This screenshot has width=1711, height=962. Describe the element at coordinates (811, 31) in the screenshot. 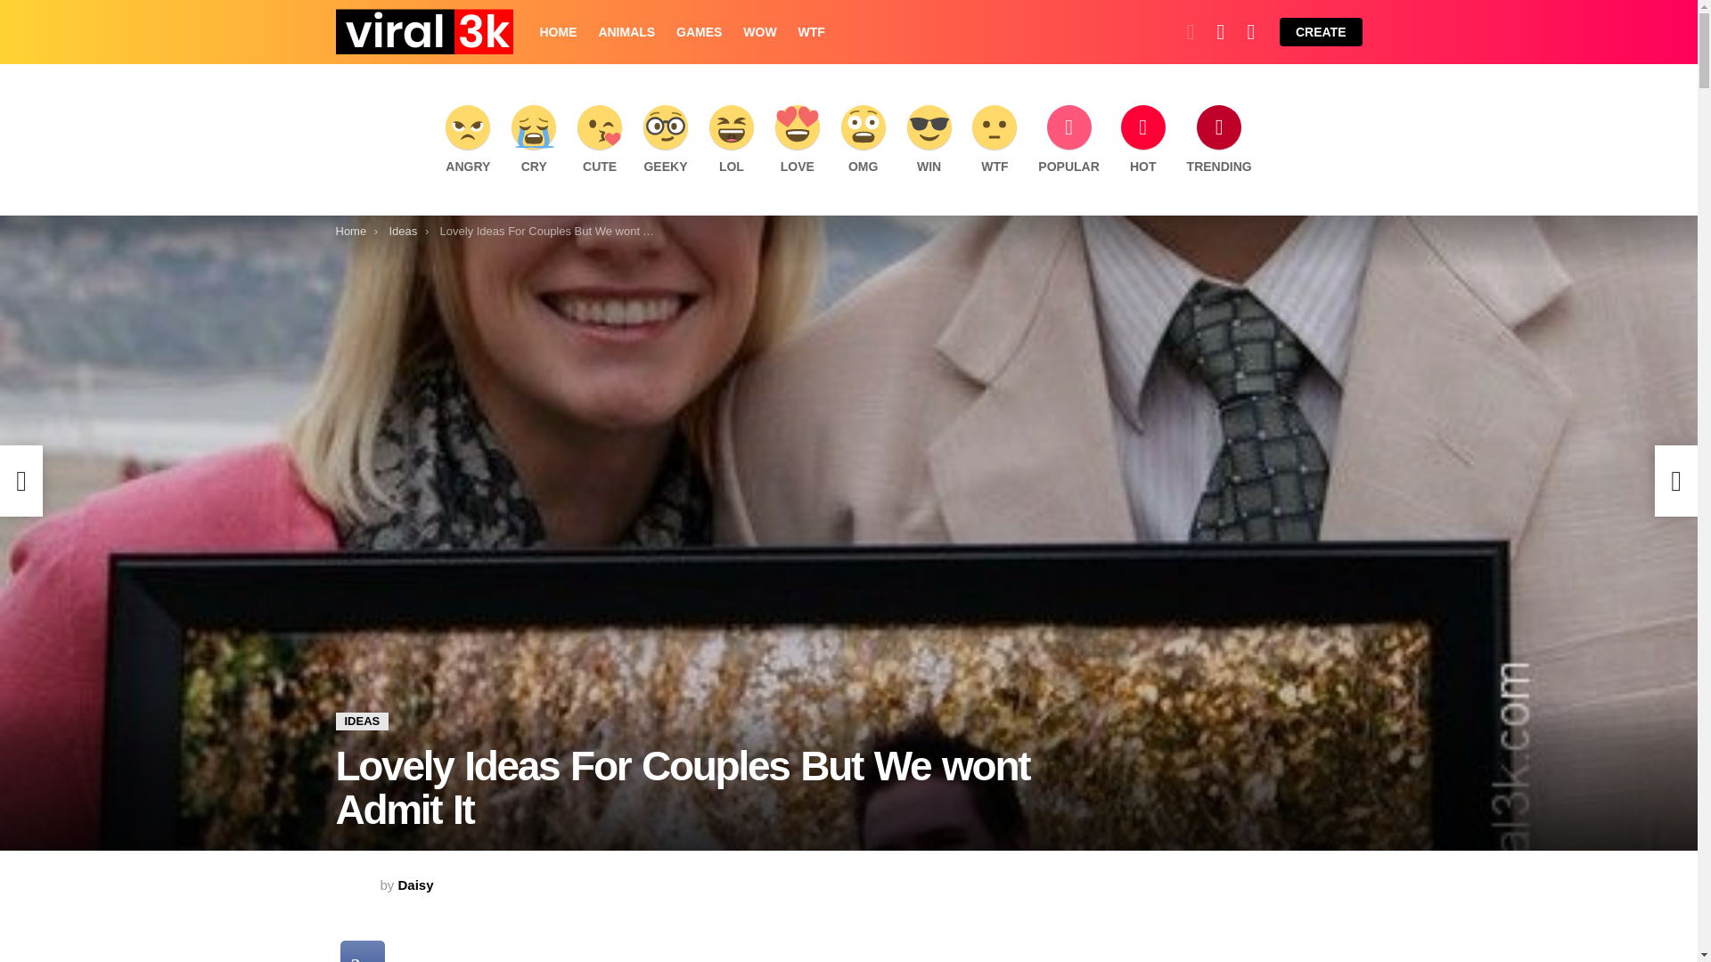

I see `WTF` at that location.